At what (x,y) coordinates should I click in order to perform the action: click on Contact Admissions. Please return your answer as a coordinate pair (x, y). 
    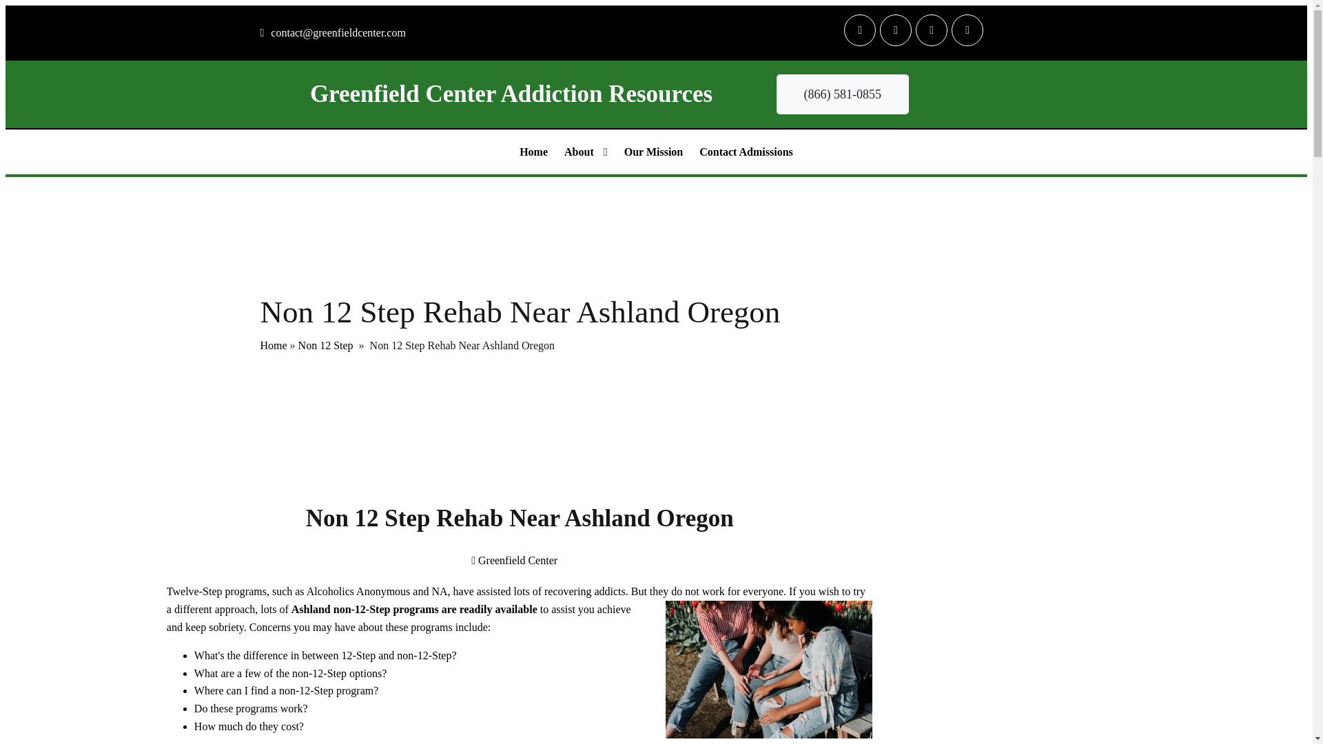
    Looking at the image, I should click on (746, 152).